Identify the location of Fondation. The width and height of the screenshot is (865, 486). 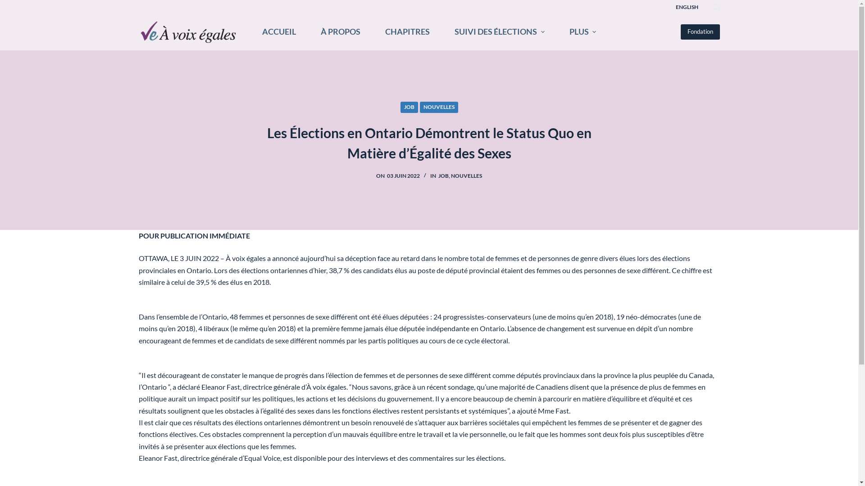
(700, 32).